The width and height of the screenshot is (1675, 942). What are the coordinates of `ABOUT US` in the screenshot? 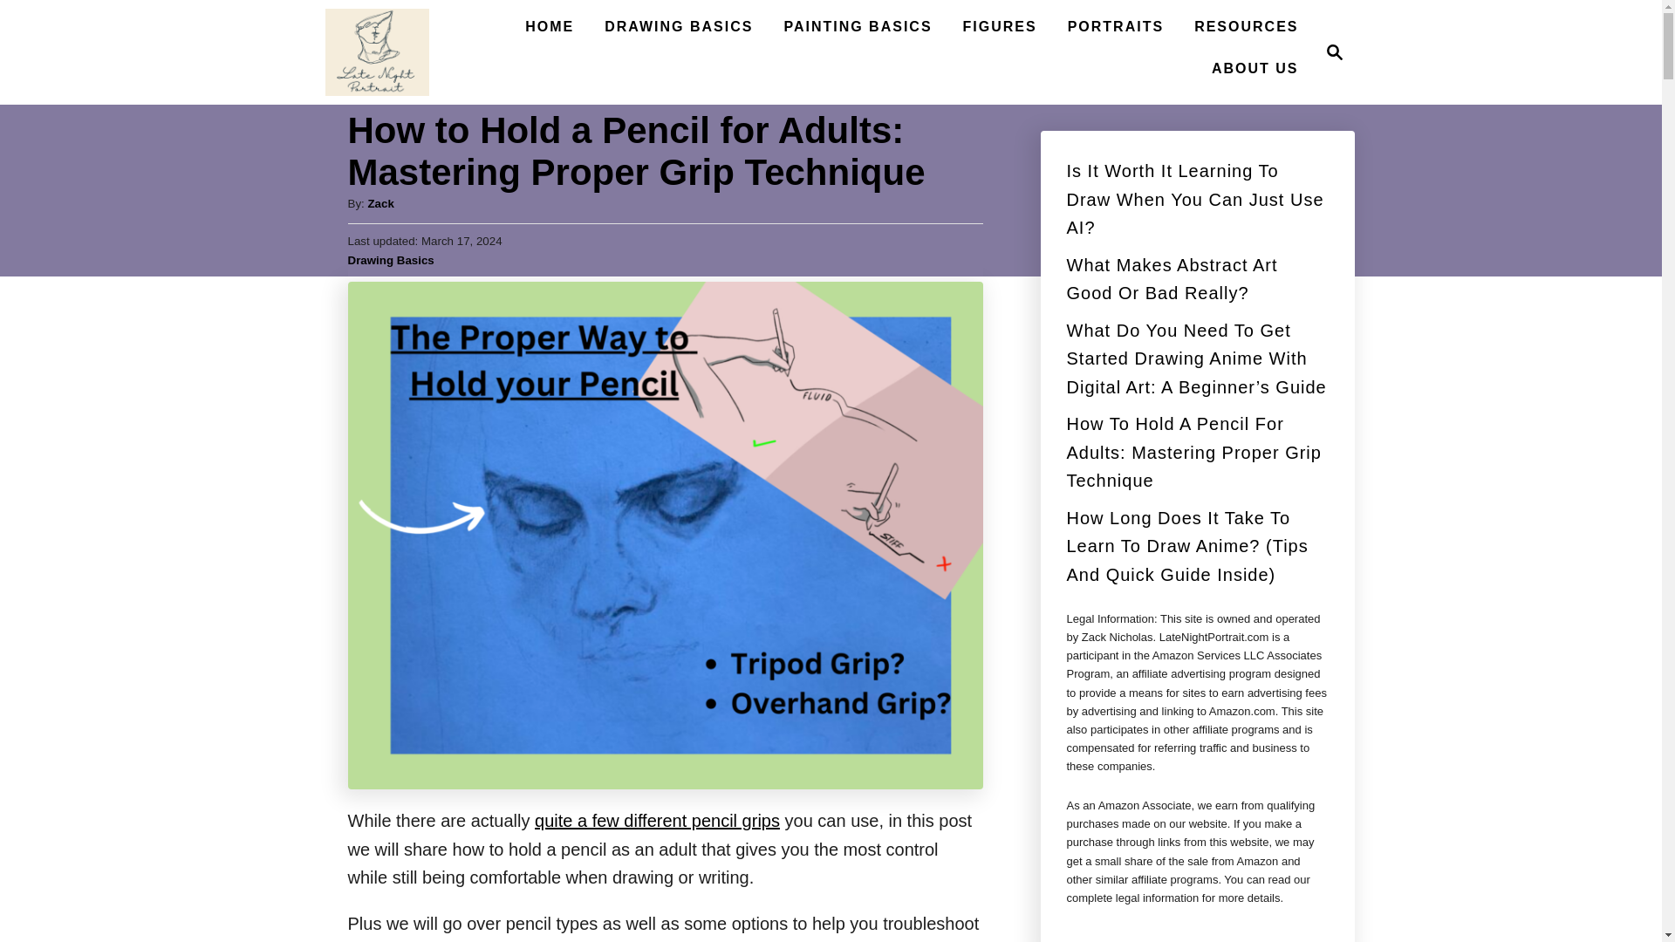 It's located at (1255, 69).